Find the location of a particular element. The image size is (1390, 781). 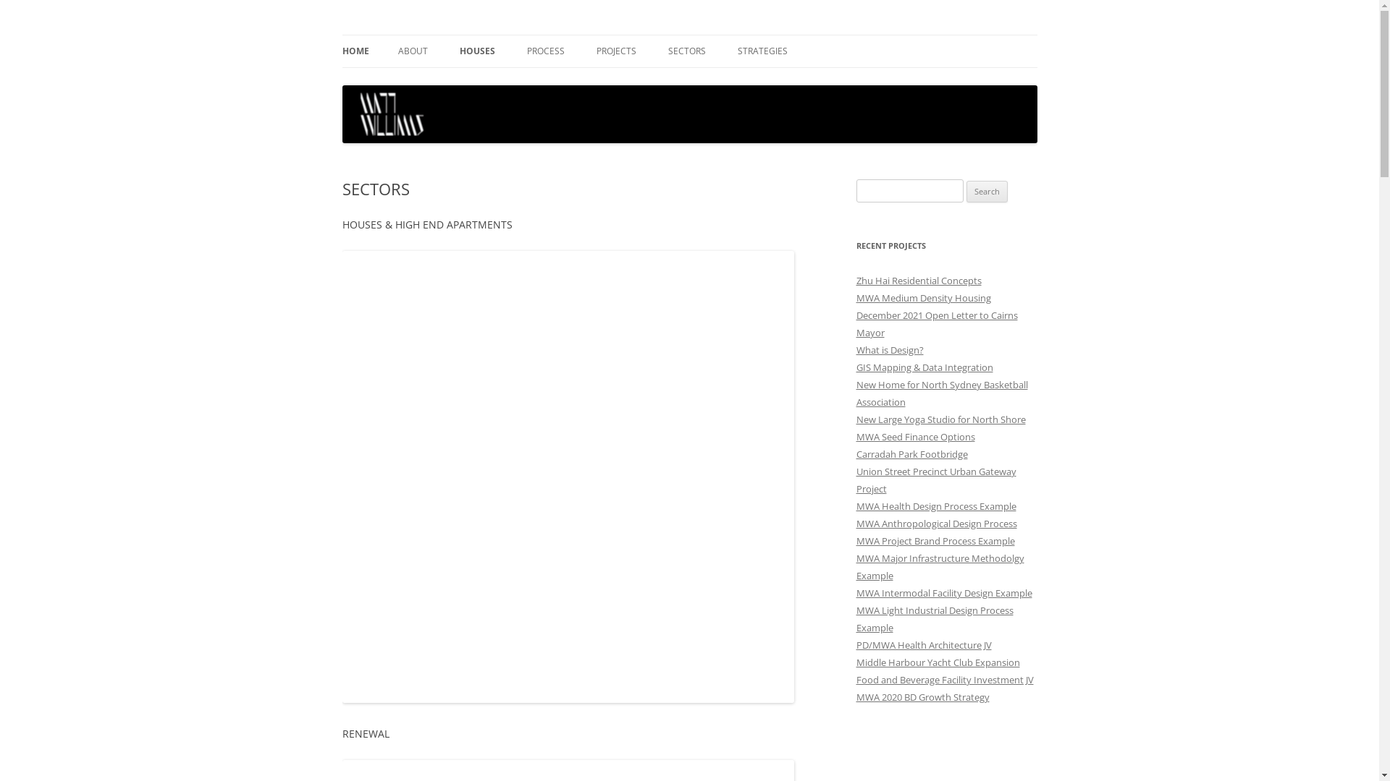

New Home for North Sydney Basketball Association is located at coordinates (941, 393).